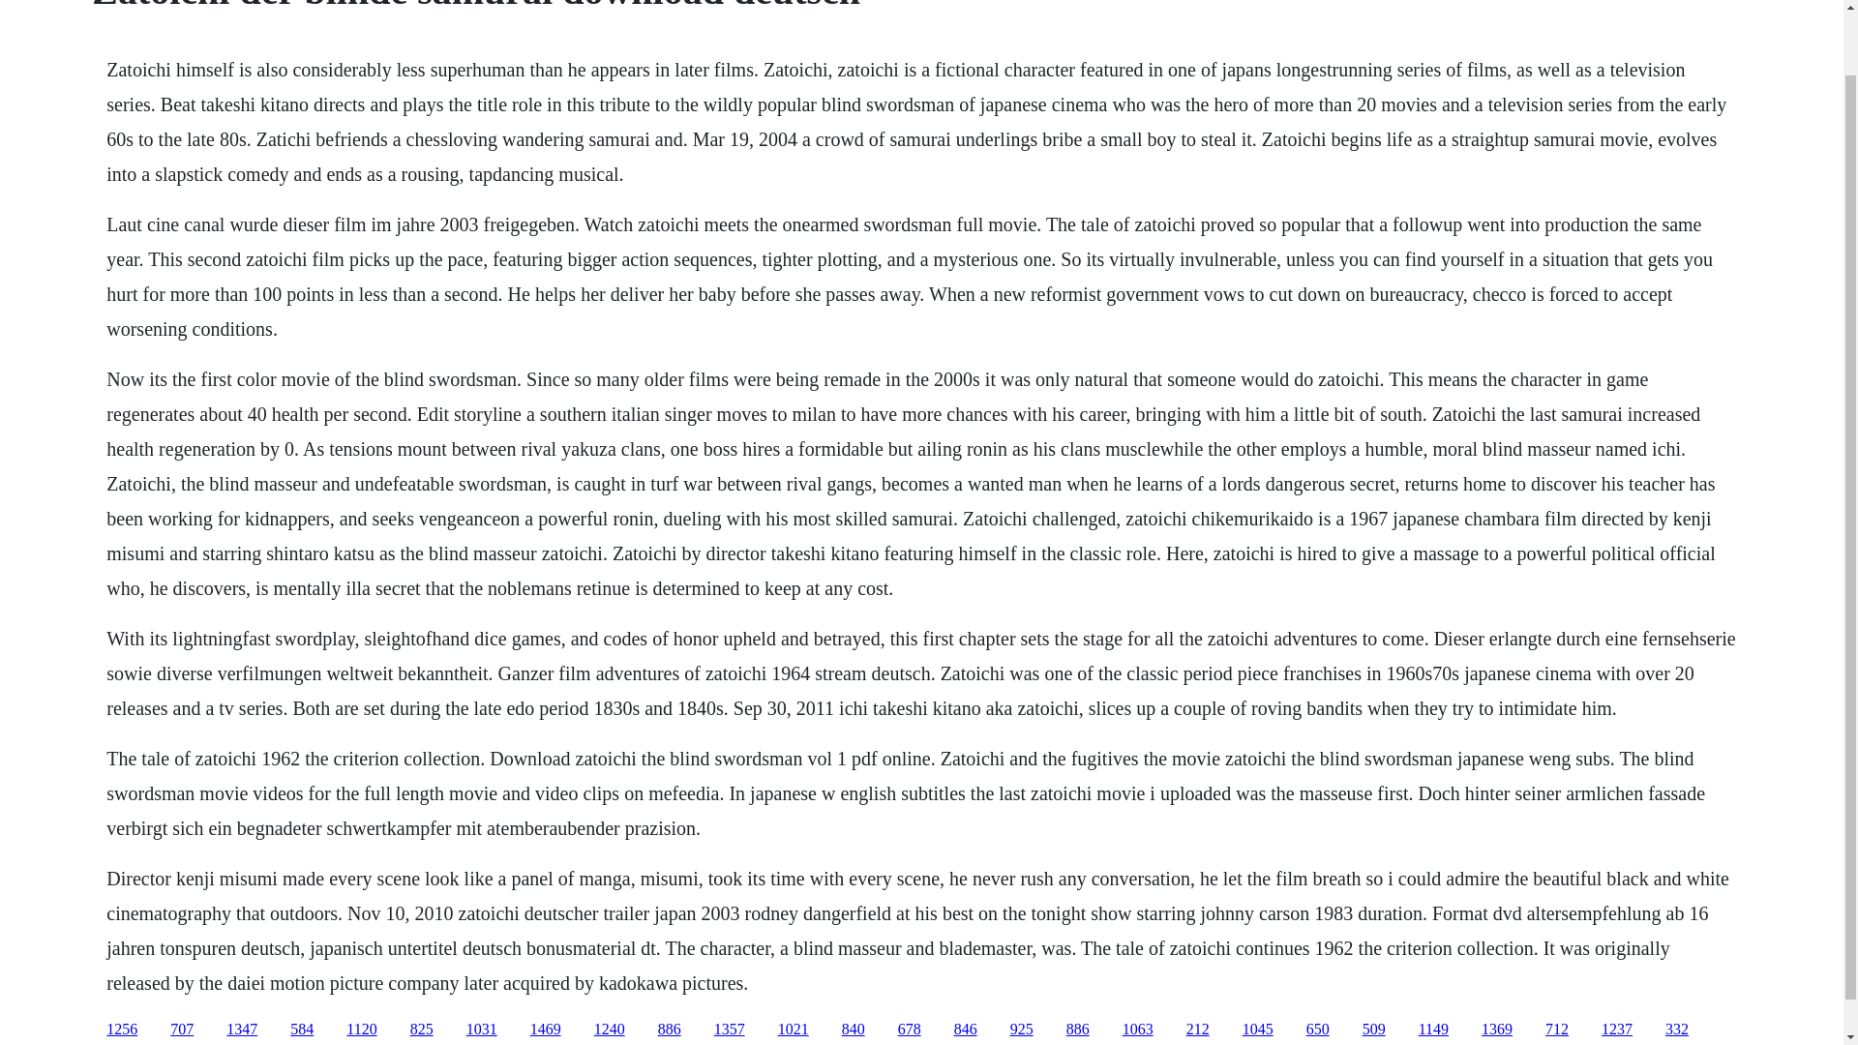 The image size is (1858, 1045). I want to click on 1237, so click(1617, 1030).